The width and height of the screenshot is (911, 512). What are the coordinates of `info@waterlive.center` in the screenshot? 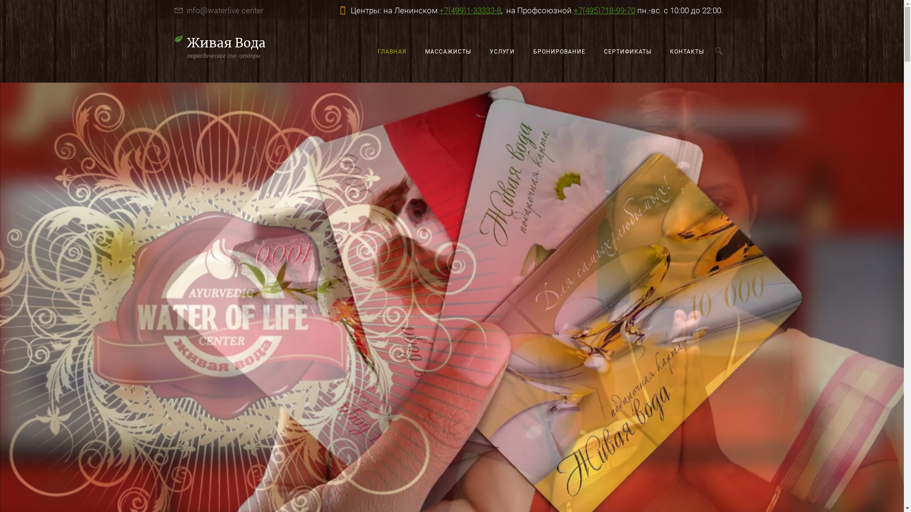 It's located at (225, 10).